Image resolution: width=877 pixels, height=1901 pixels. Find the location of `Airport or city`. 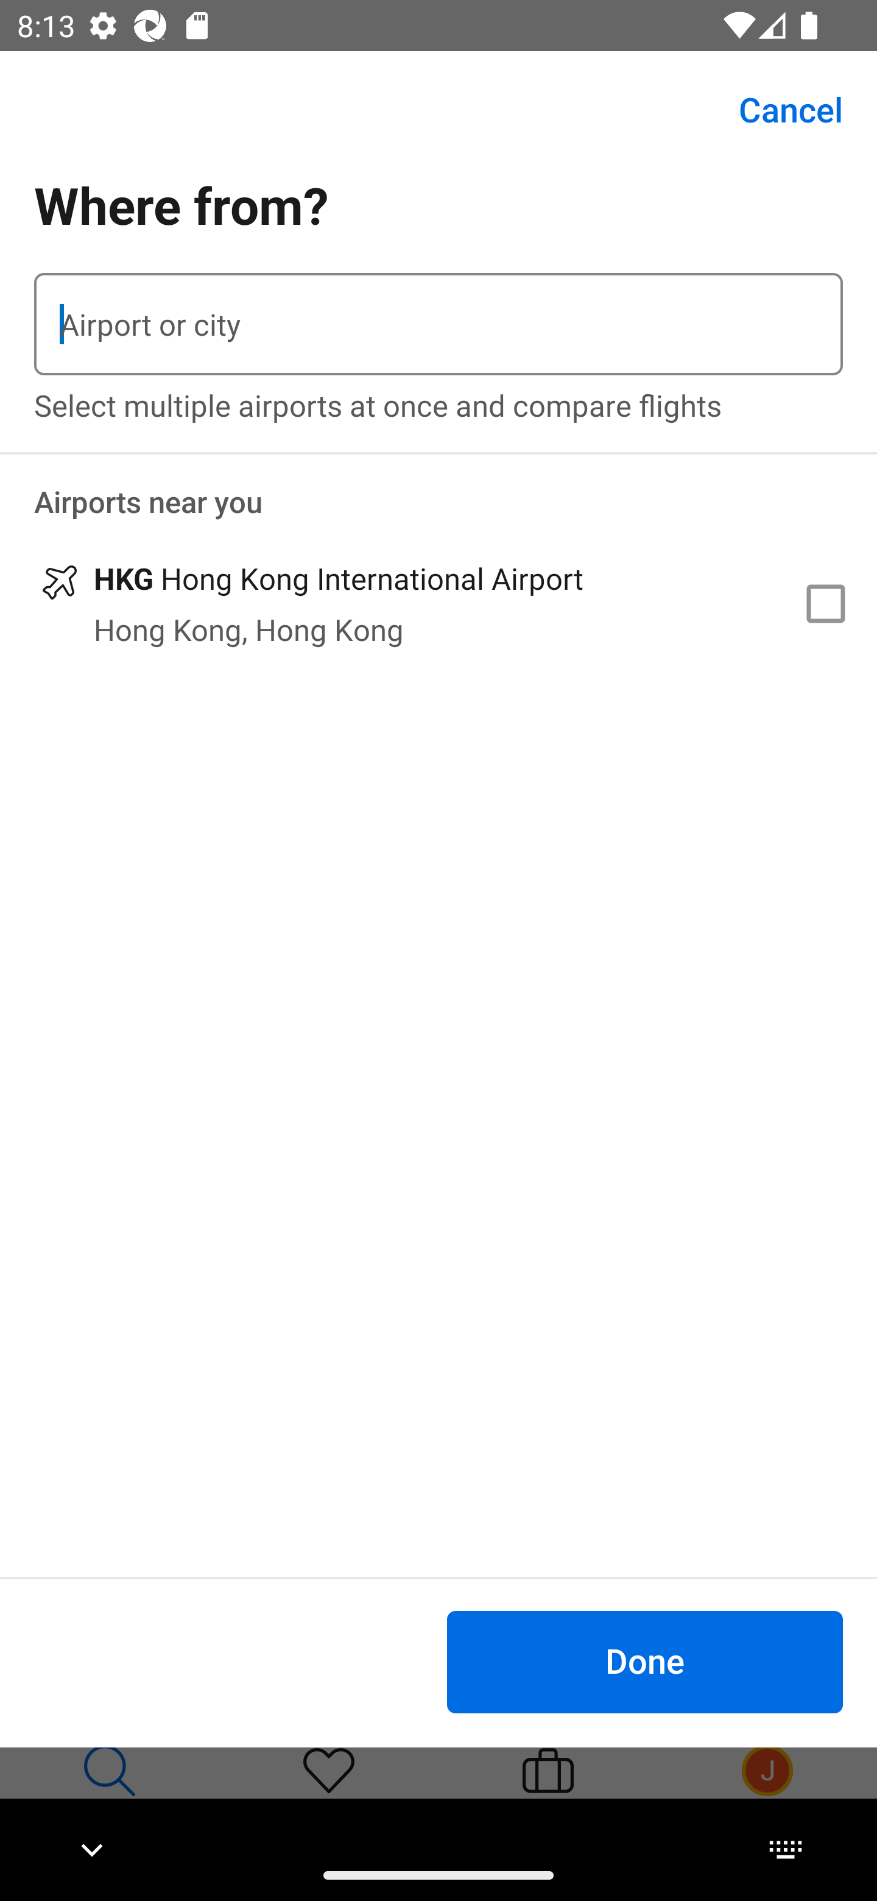

Airport or city is located at coordinates (438, 324).